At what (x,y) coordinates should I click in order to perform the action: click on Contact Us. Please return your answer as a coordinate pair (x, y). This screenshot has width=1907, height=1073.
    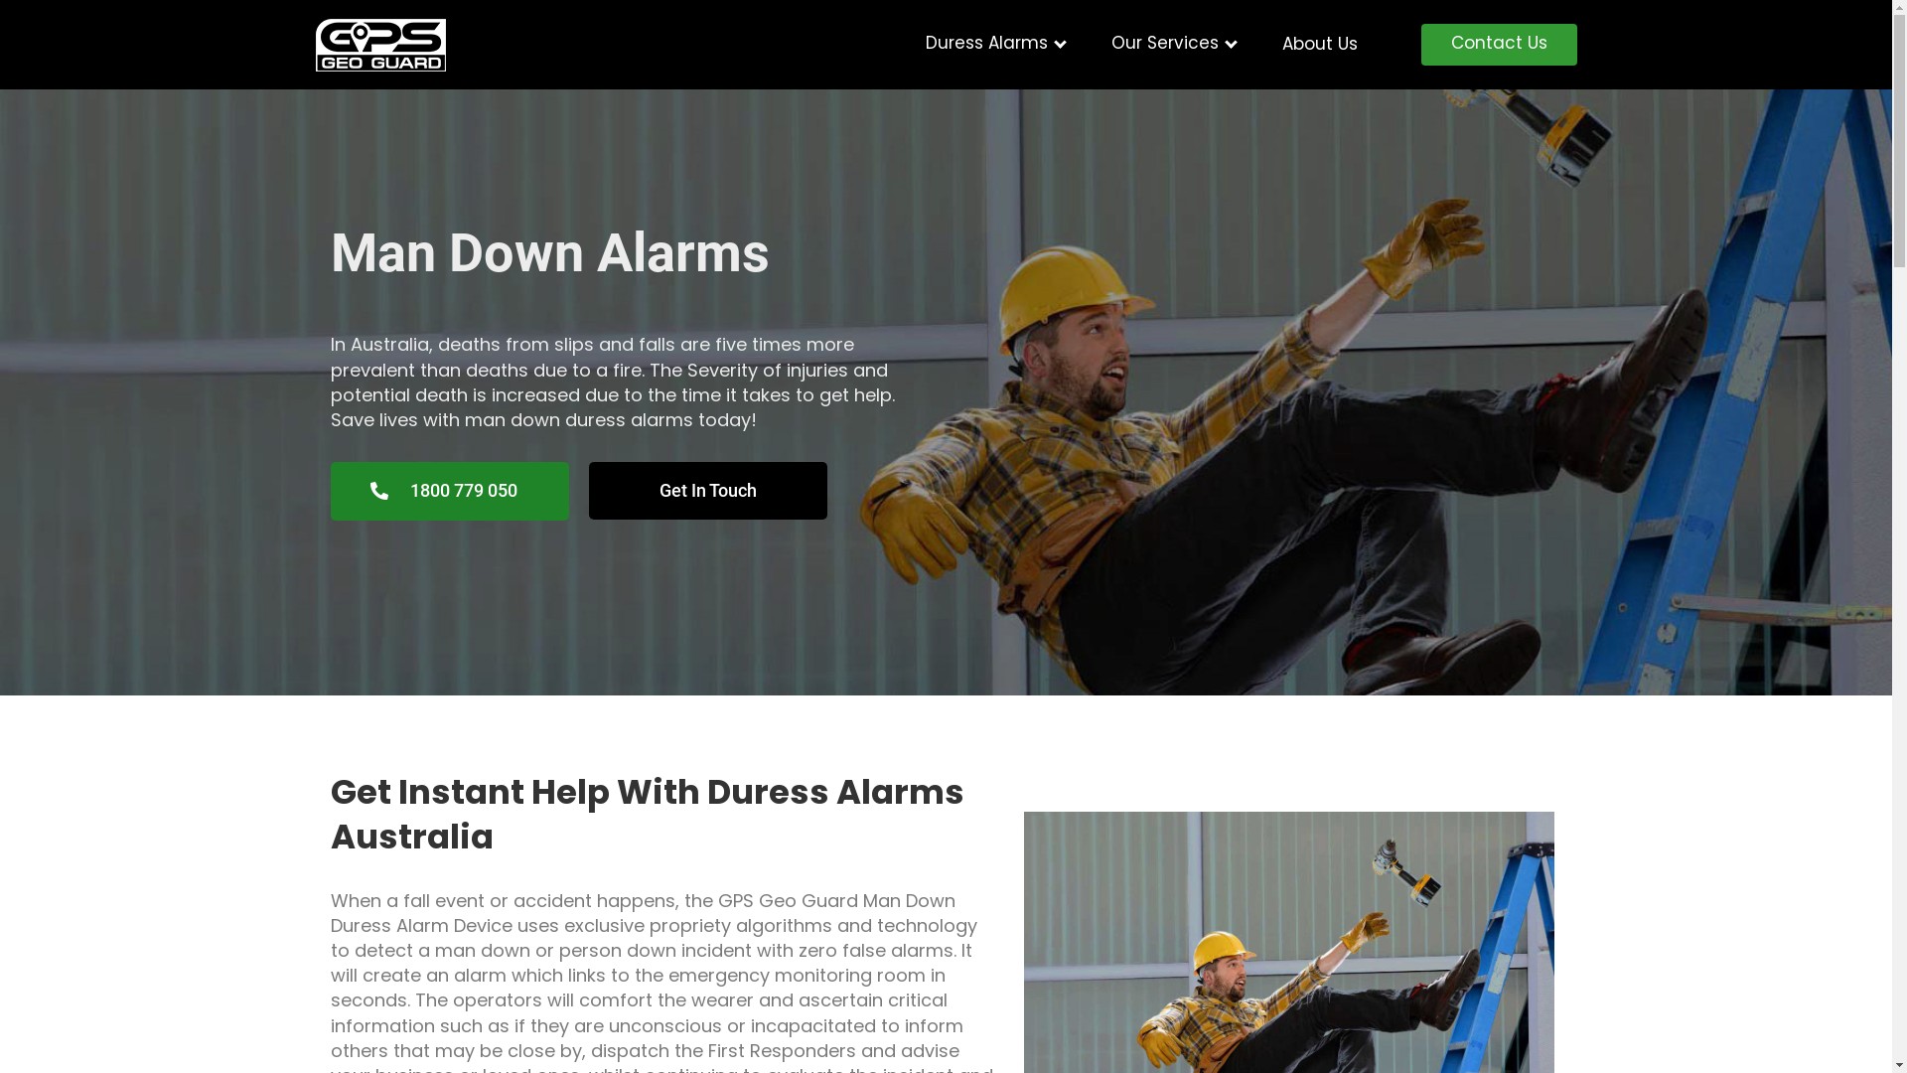
    Looking at the image, I should click on (1498, 45).